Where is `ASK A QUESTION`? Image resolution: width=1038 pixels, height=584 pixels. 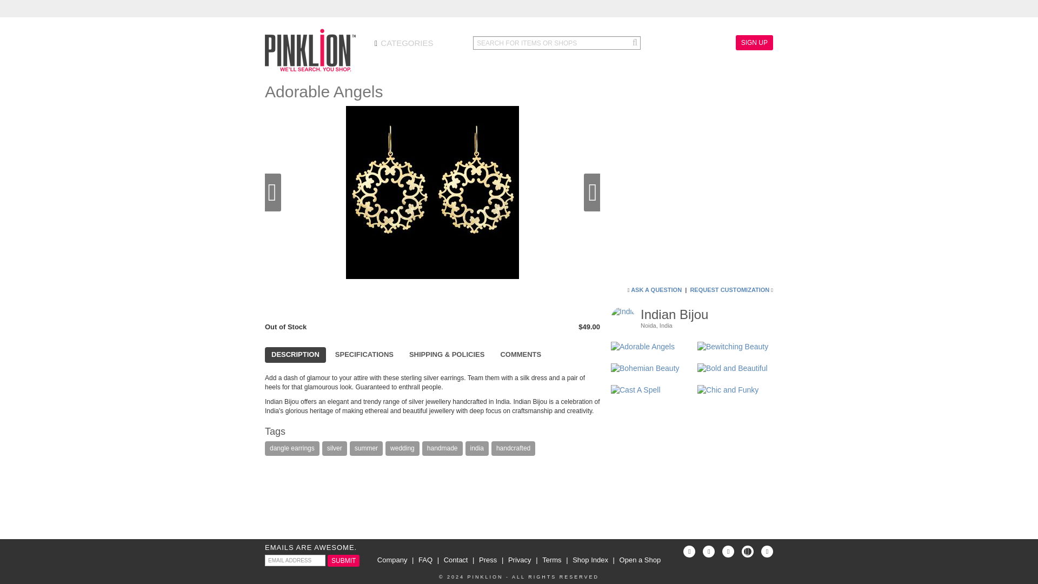
ASK A QUESTION is located at coordinates (656, 290).